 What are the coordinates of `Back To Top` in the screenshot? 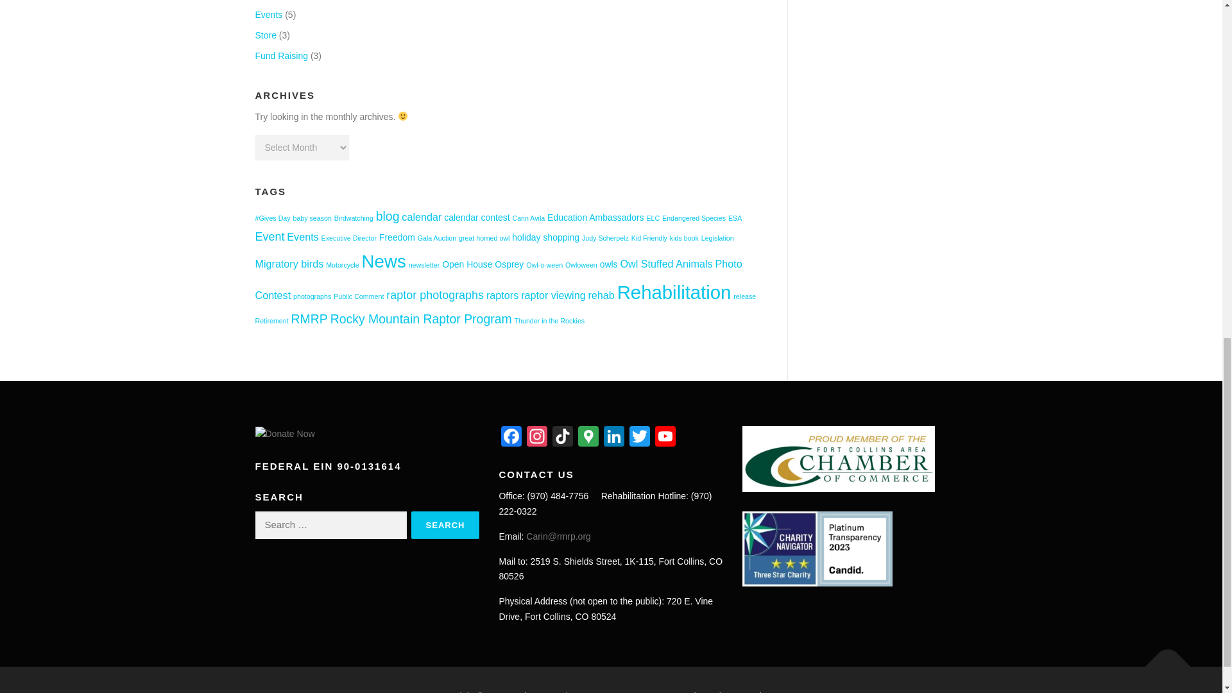 It's located at (1161, 660).